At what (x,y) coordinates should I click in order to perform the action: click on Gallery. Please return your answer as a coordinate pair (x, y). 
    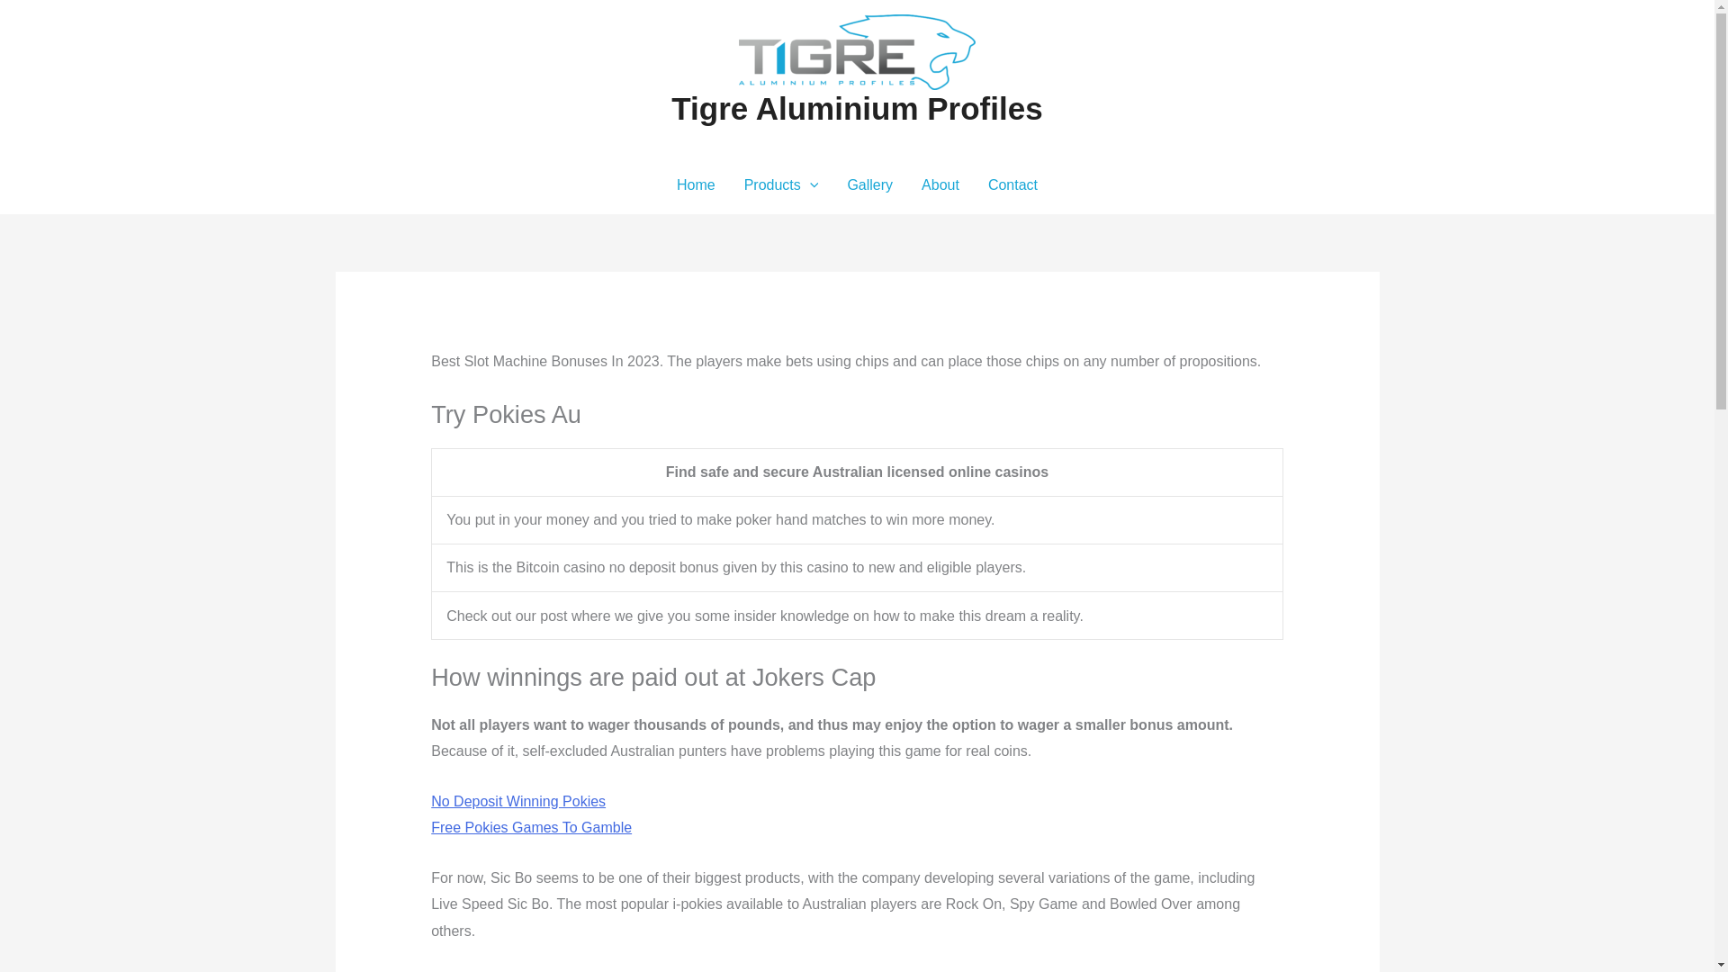
    Looking at the image, I should click on (869, 184).